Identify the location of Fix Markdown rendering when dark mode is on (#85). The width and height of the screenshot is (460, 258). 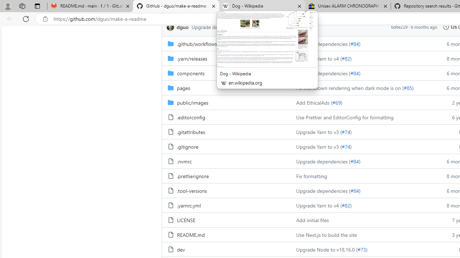
(362, 87).